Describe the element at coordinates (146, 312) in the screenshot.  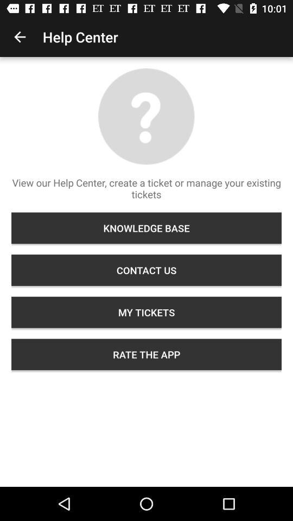
I see `open the my tickets` at that location.